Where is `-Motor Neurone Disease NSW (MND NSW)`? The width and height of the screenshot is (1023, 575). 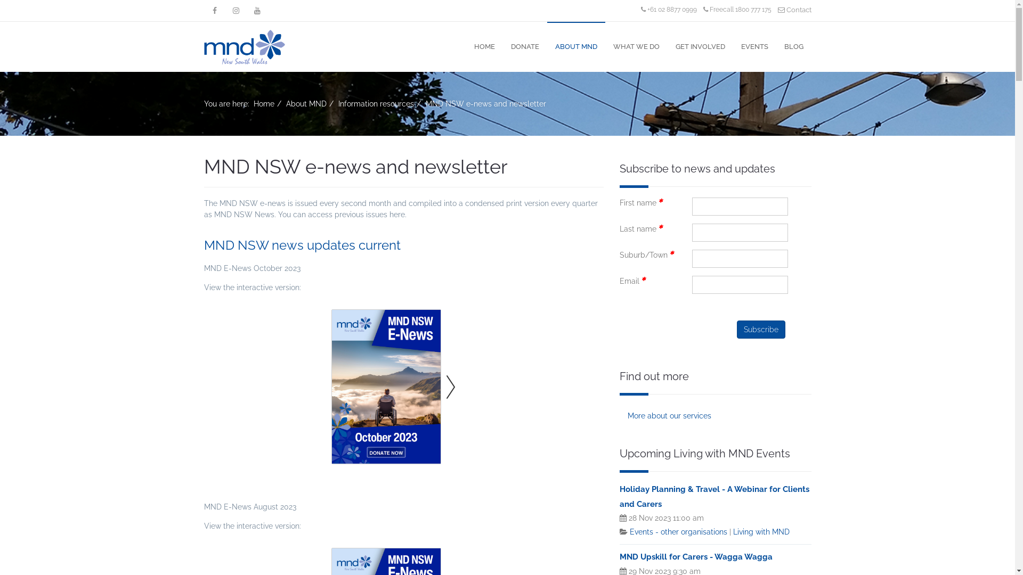 -Motor Neurone Disease NSW (MND NSW) is located at coordinates (244, 47).